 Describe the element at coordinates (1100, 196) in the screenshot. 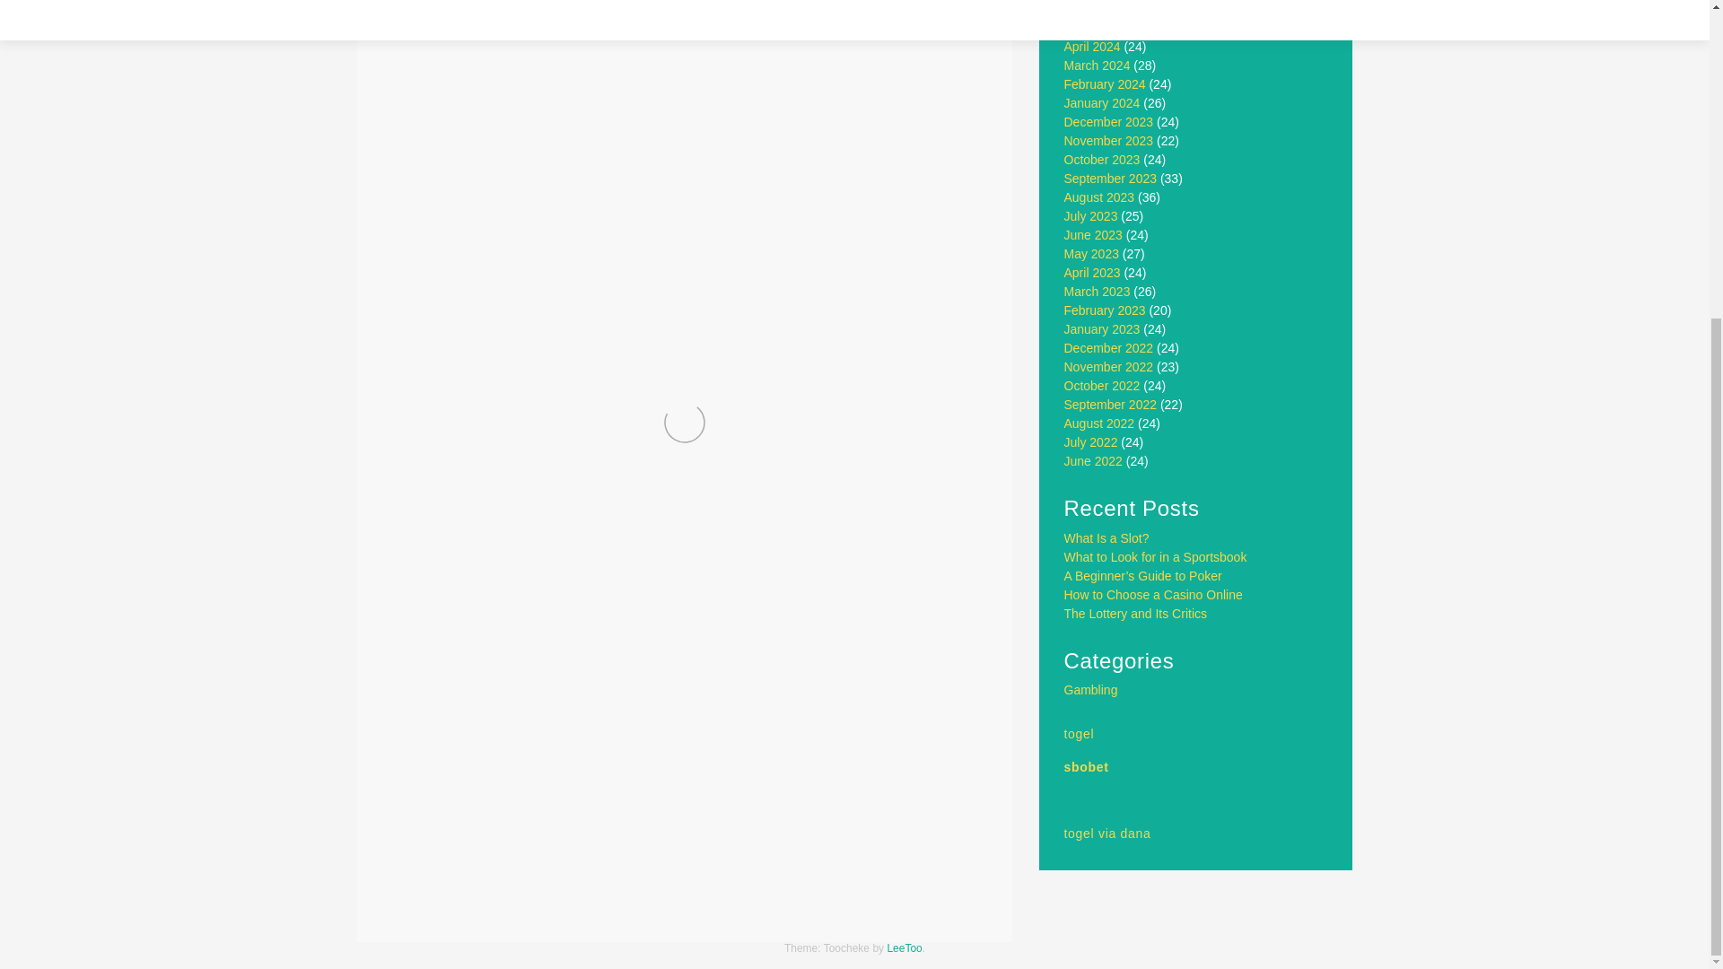

I see `August 2023` at that location.